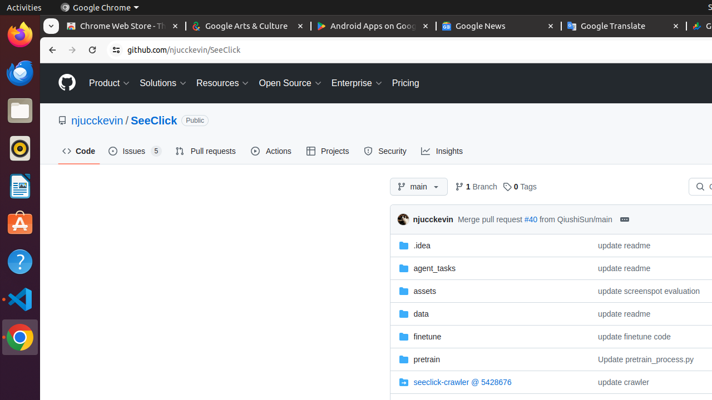 The width and height of the screenshot is (712, 400). What do you see at coordinates (520, 187) in the screenshot?
I see `0 Tags` at bounding box center [520, 187].